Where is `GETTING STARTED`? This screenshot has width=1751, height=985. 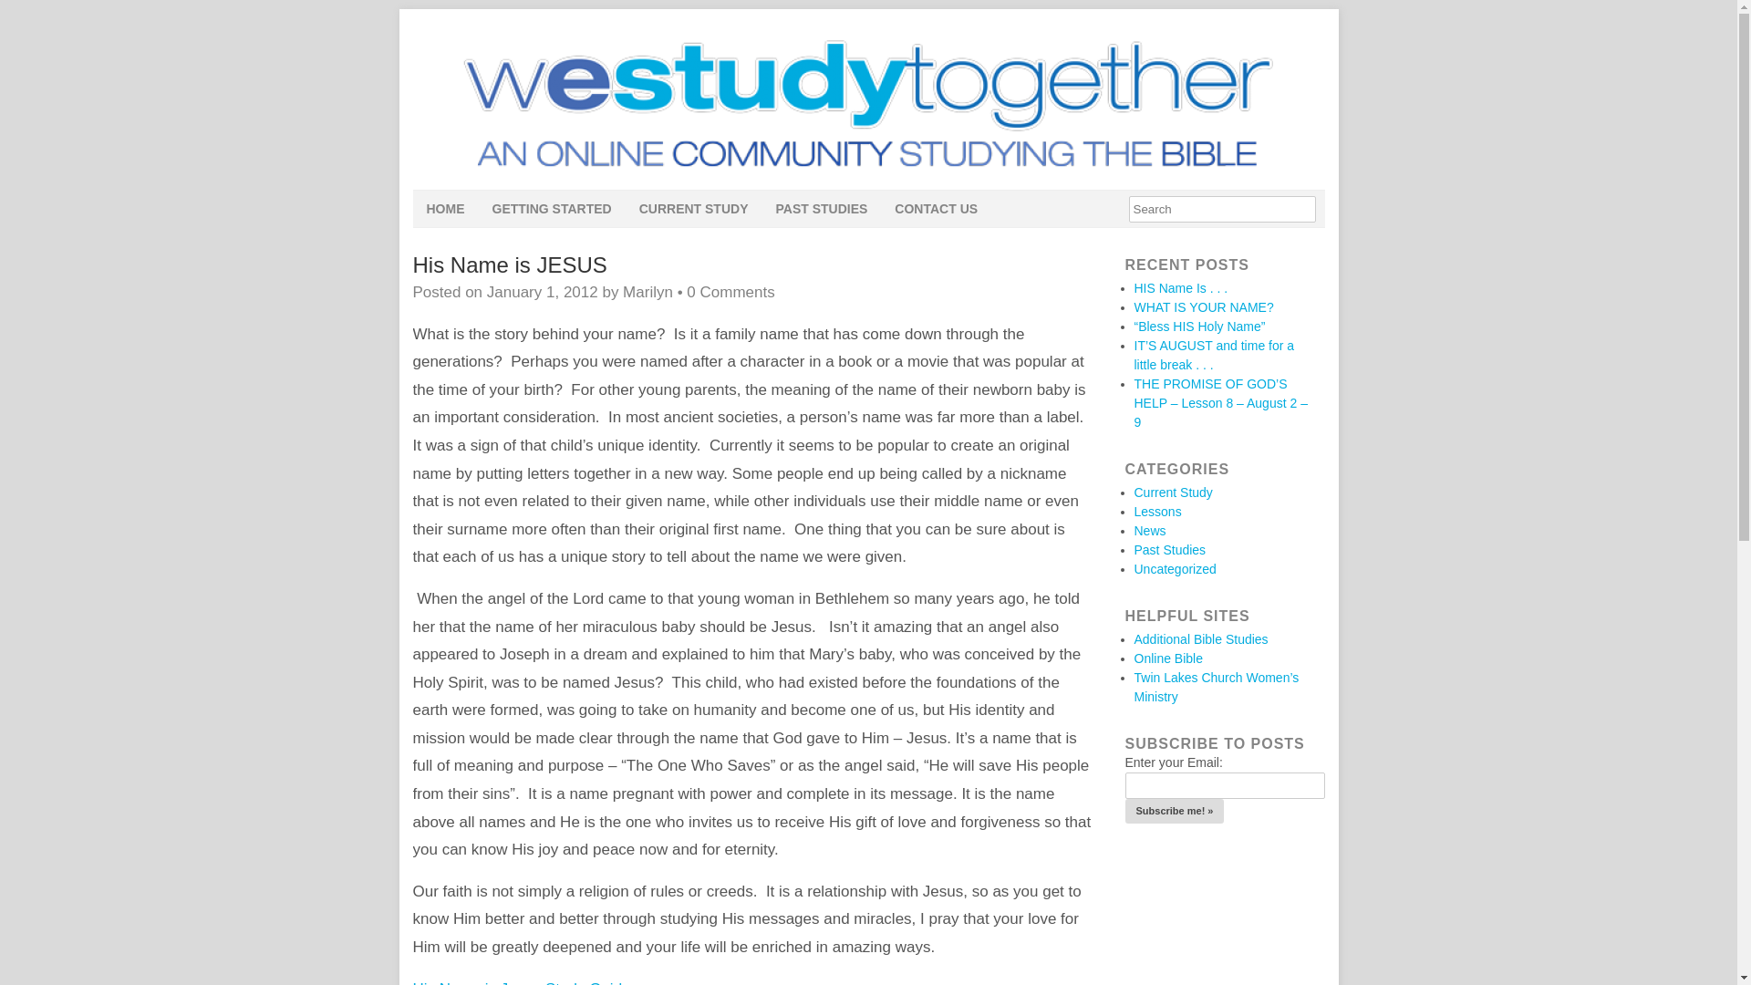
GETTING STARTED is located at coordinates (551, 209).